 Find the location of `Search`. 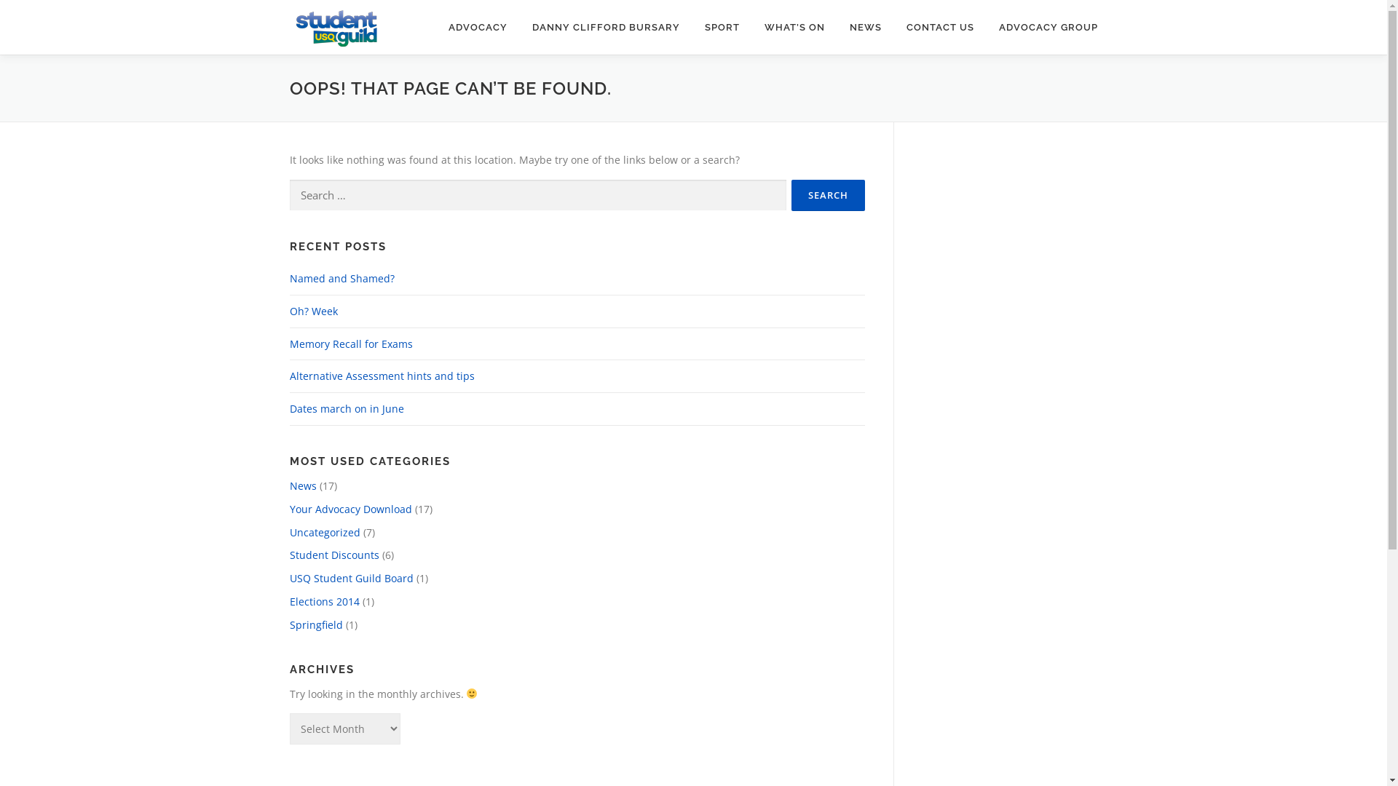

Search is located at coordinates (827, 195).